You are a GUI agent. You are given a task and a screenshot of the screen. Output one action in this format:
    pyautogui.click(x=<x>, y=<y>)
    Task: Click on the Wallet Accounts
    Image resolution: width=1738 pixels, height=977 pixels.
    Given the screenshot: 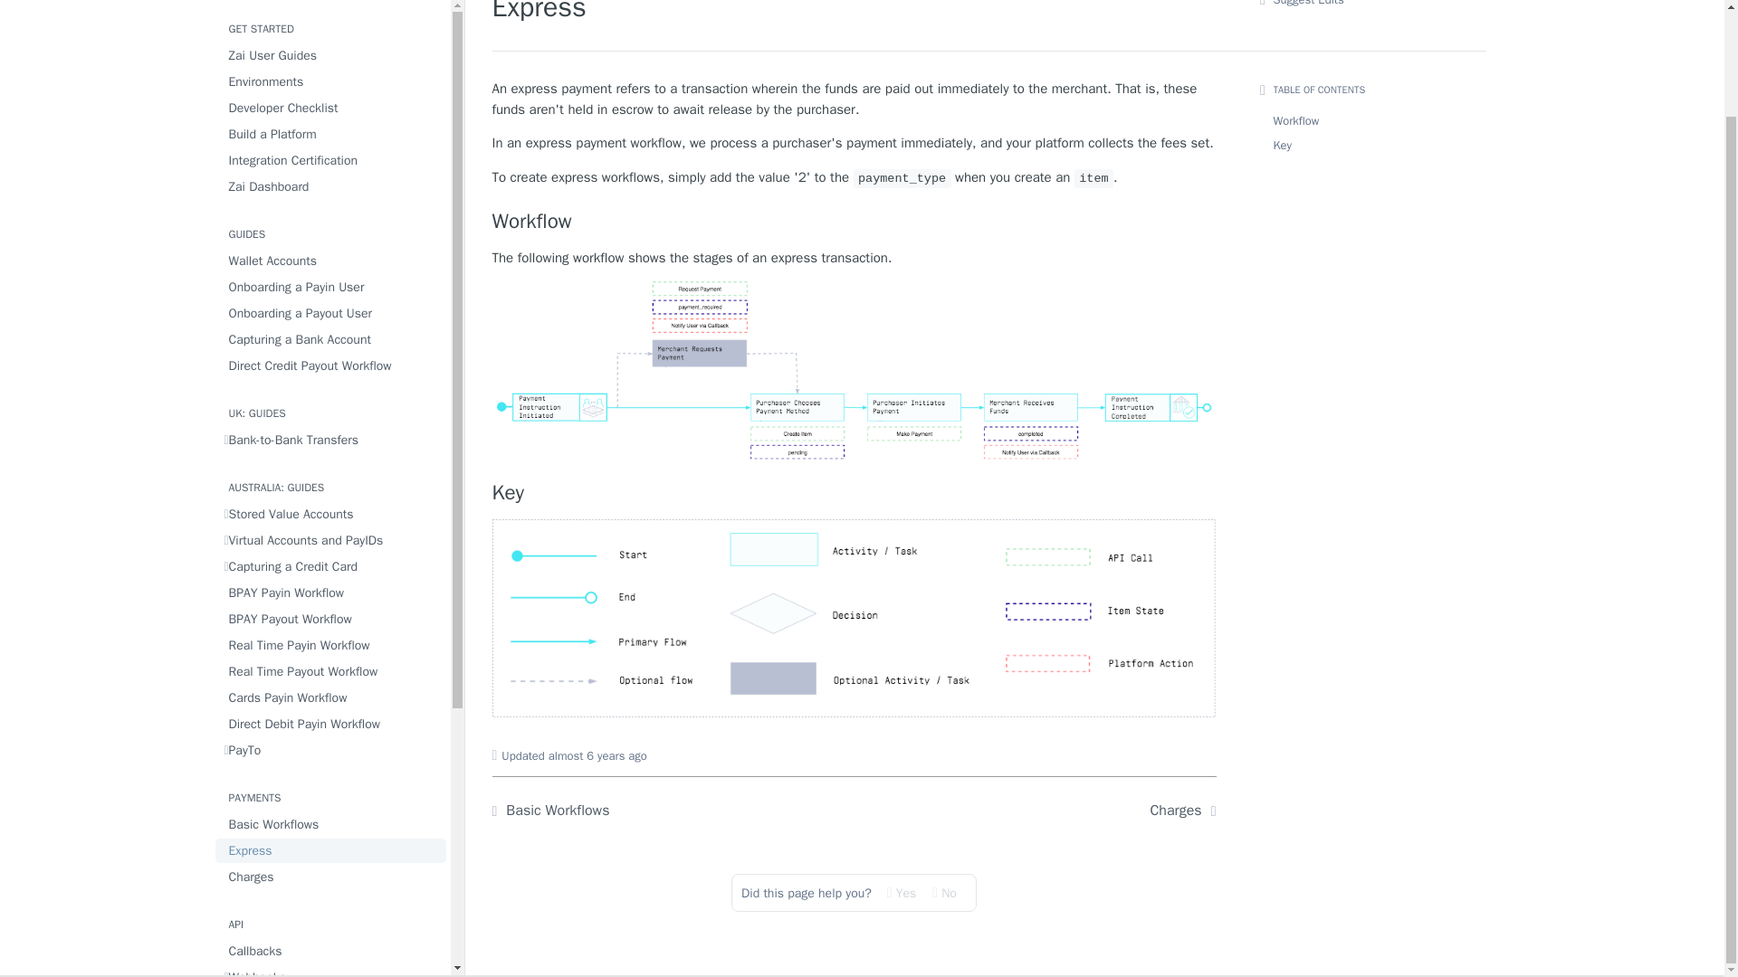 What is the action you would take?
    pyautogui.click(x=331, y=226)
    